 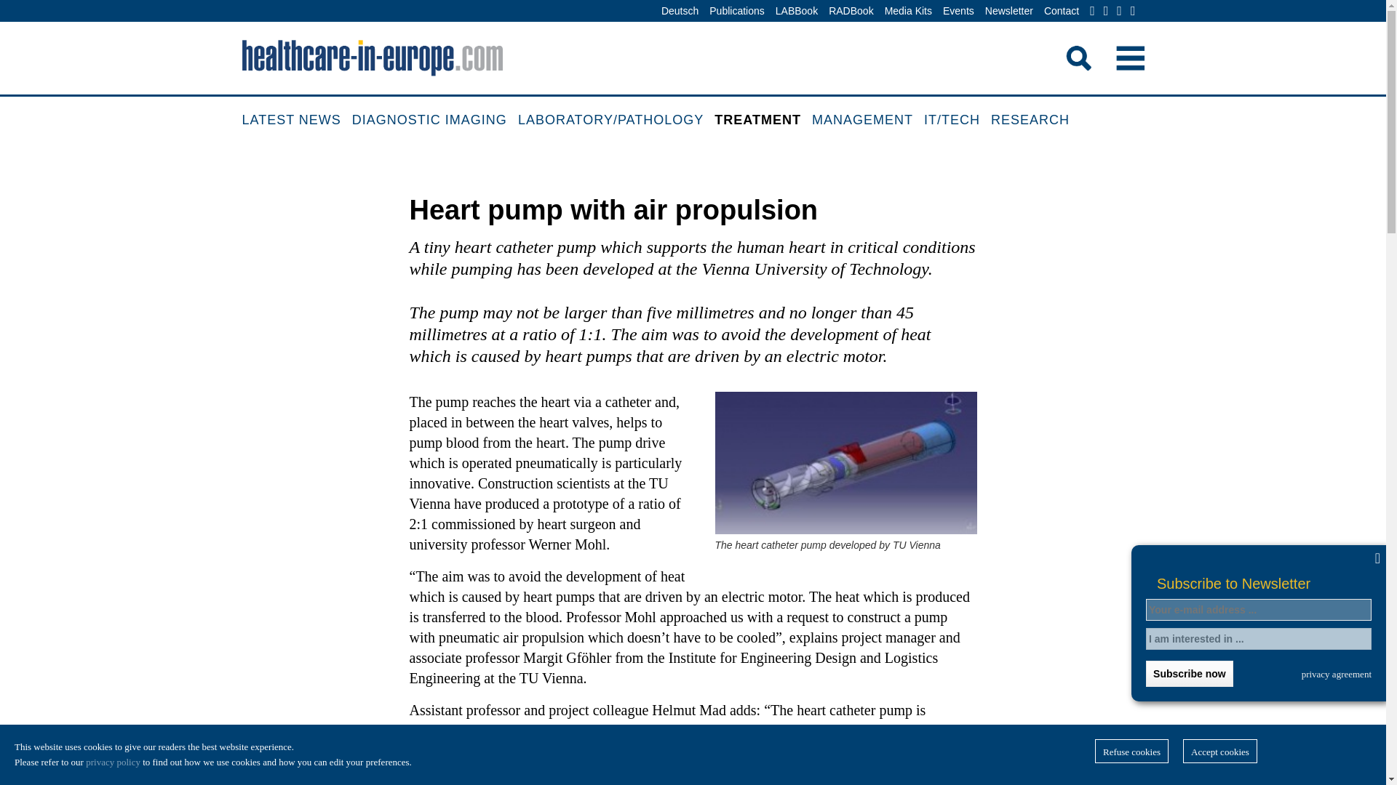 I want to click on Publications, so click(x=736, y=12).